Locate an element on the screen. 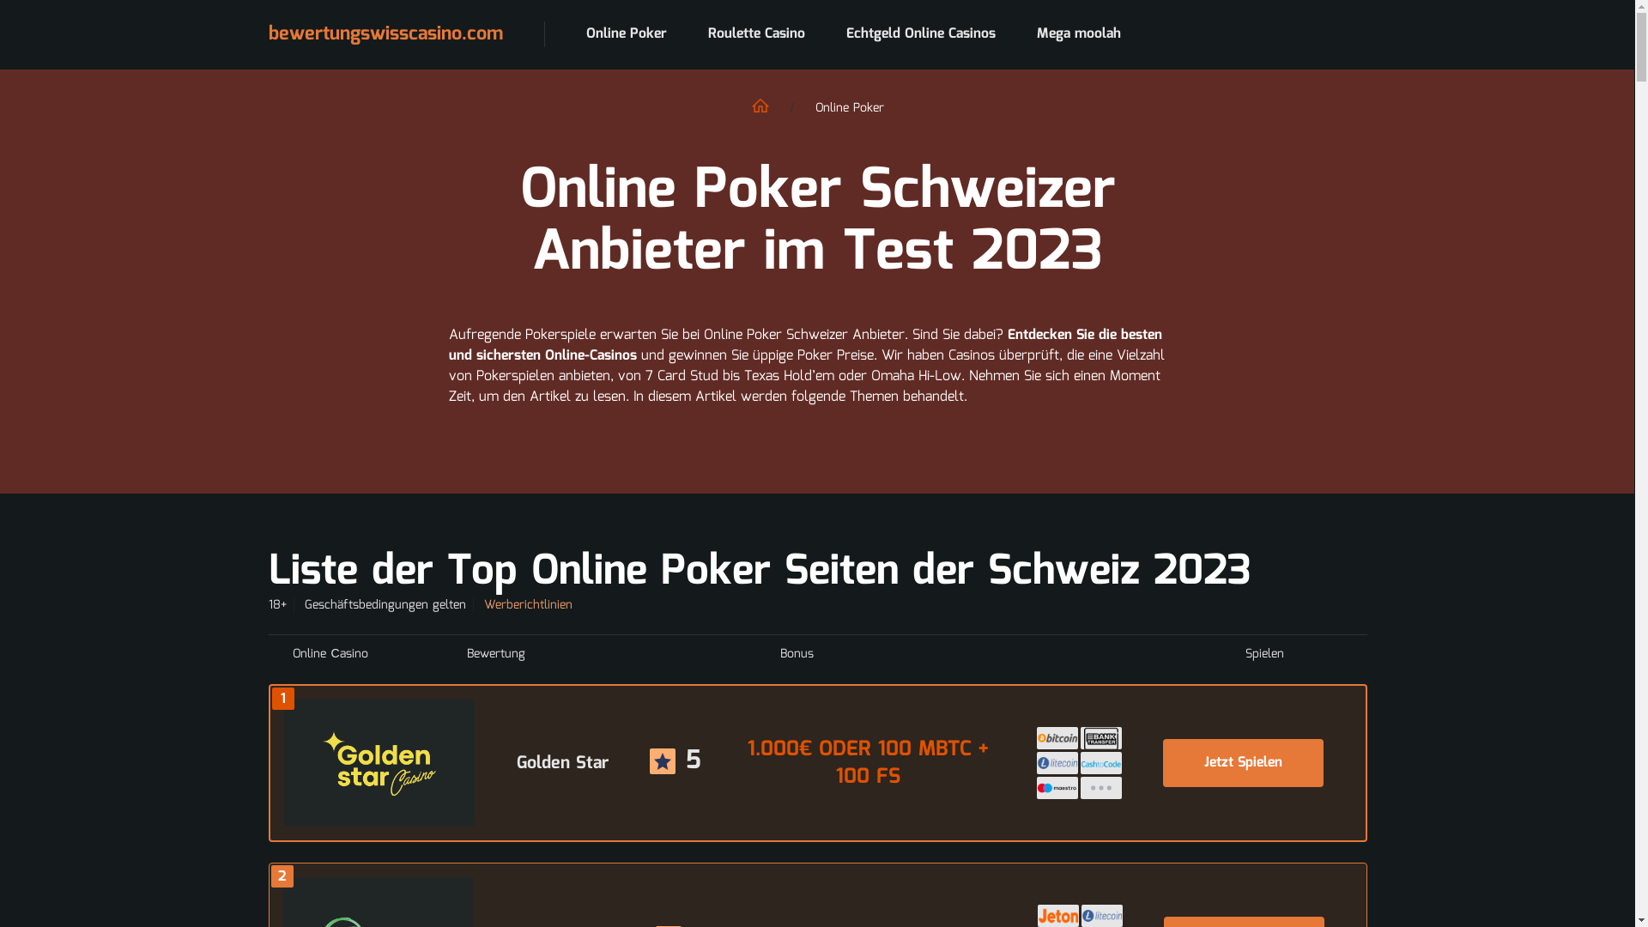 This screenshot has width=1648, height=927. Roulette Casino is located at coordinates (755, 34).